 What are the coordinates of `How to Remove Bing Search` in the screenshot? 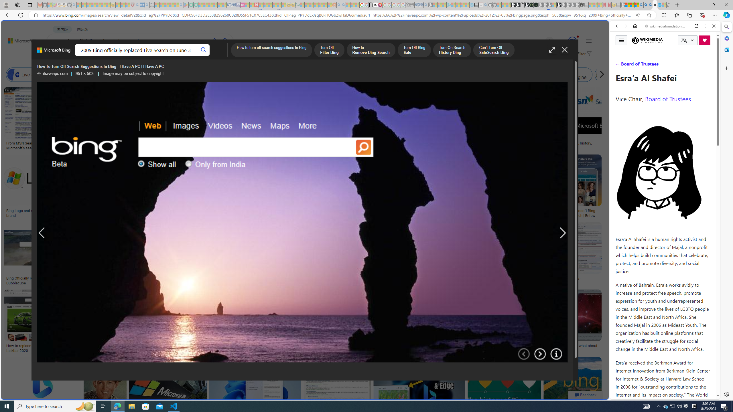 It's located at (371, 50).